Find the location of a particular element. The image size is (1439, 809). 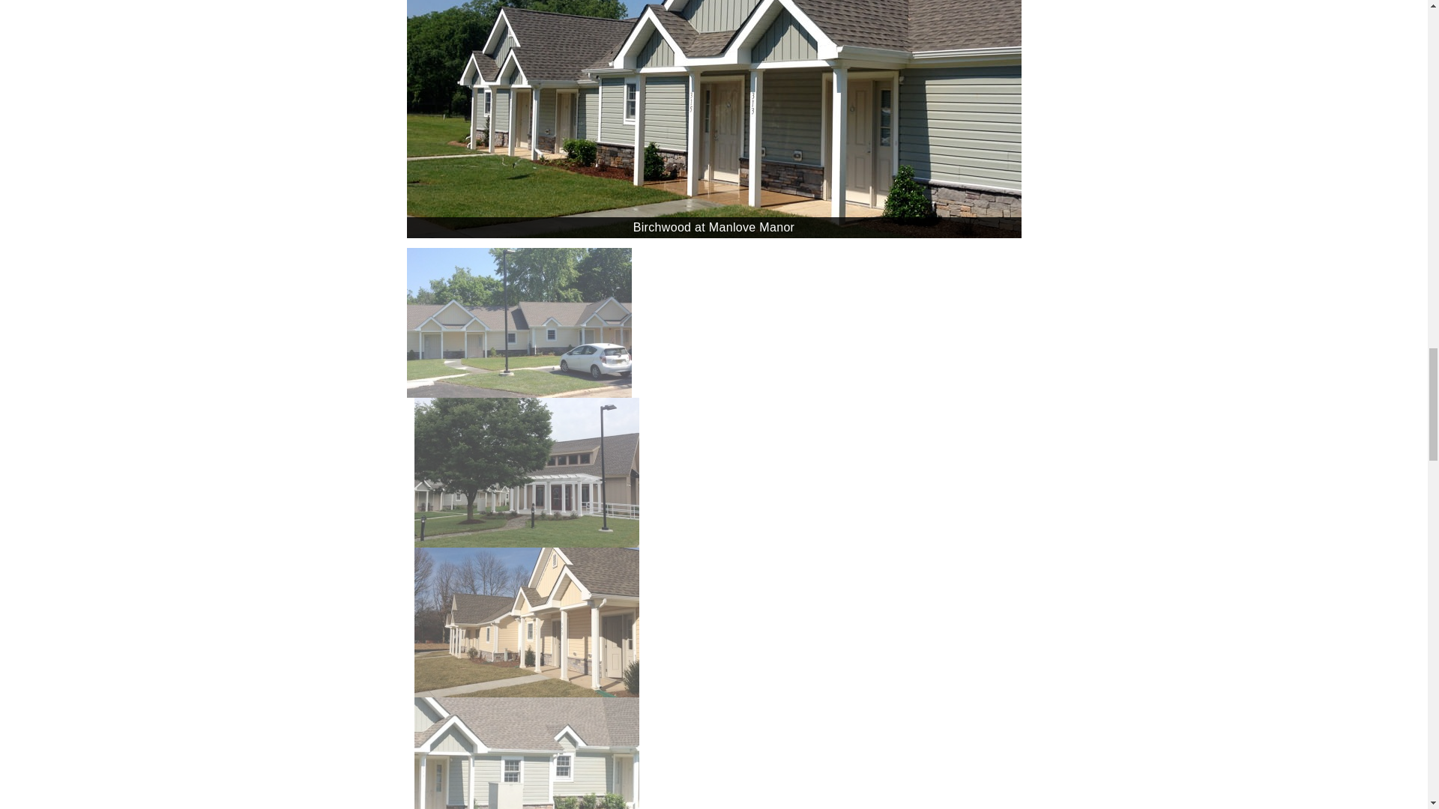

Birchwood at Manlove Manor is located at coordinates (717, 622).